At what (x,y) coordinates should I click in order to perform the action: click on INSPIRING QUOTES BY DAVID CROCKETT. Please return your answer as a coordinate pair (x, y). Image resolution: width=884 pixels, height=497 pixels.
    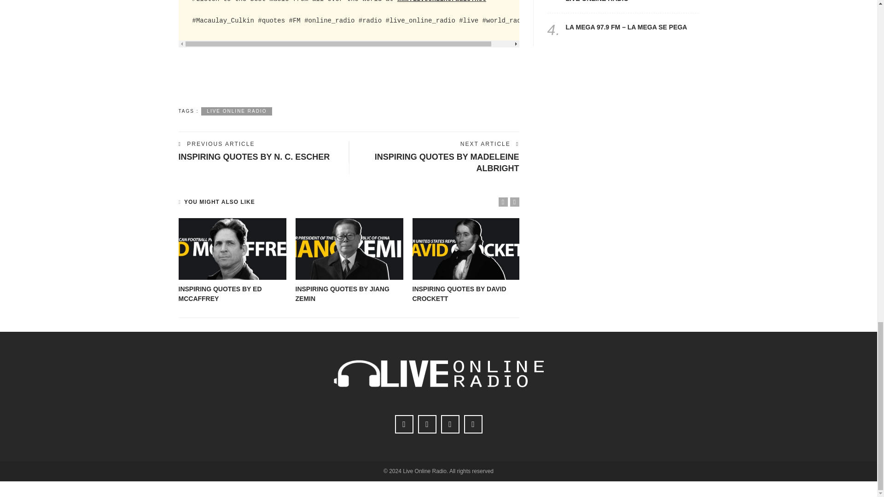
    Looking at the image, I should click on (459, 294).